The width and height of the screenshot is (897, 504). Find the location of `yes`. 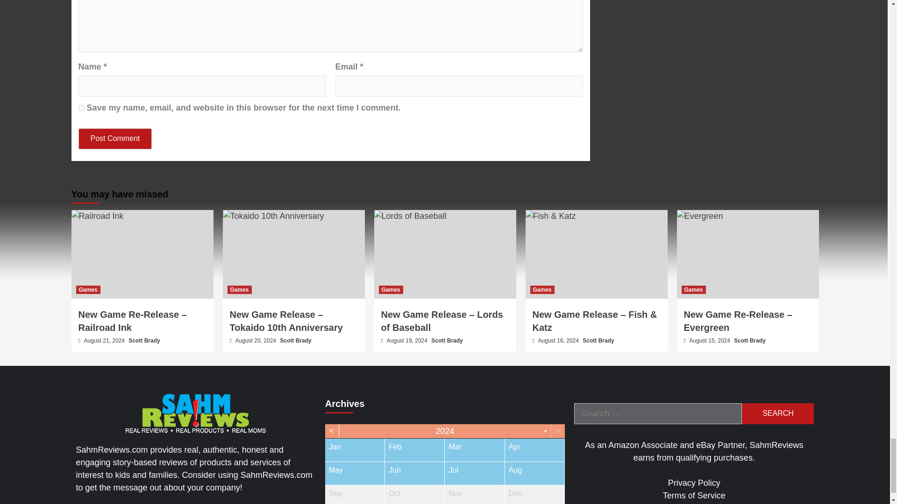

yes is located at coordinates (81, 107).